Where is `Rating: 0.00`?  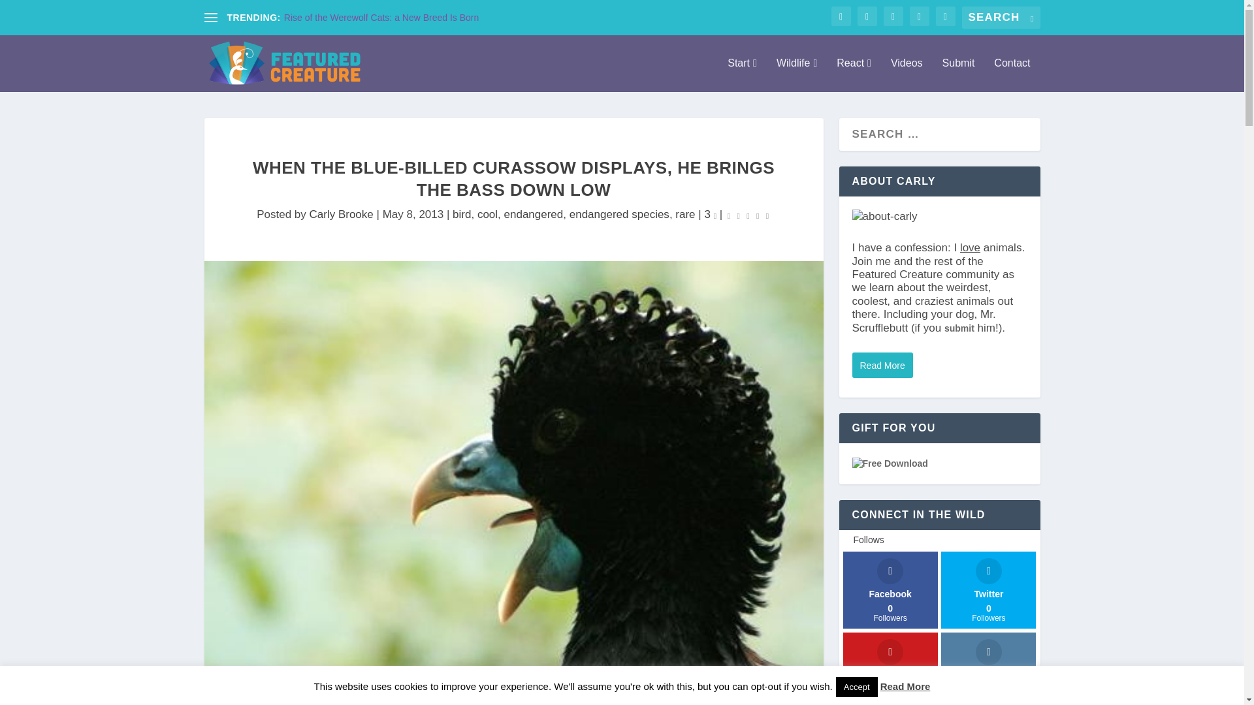 Rating: 0.00 is located at coordinates (748, 215).